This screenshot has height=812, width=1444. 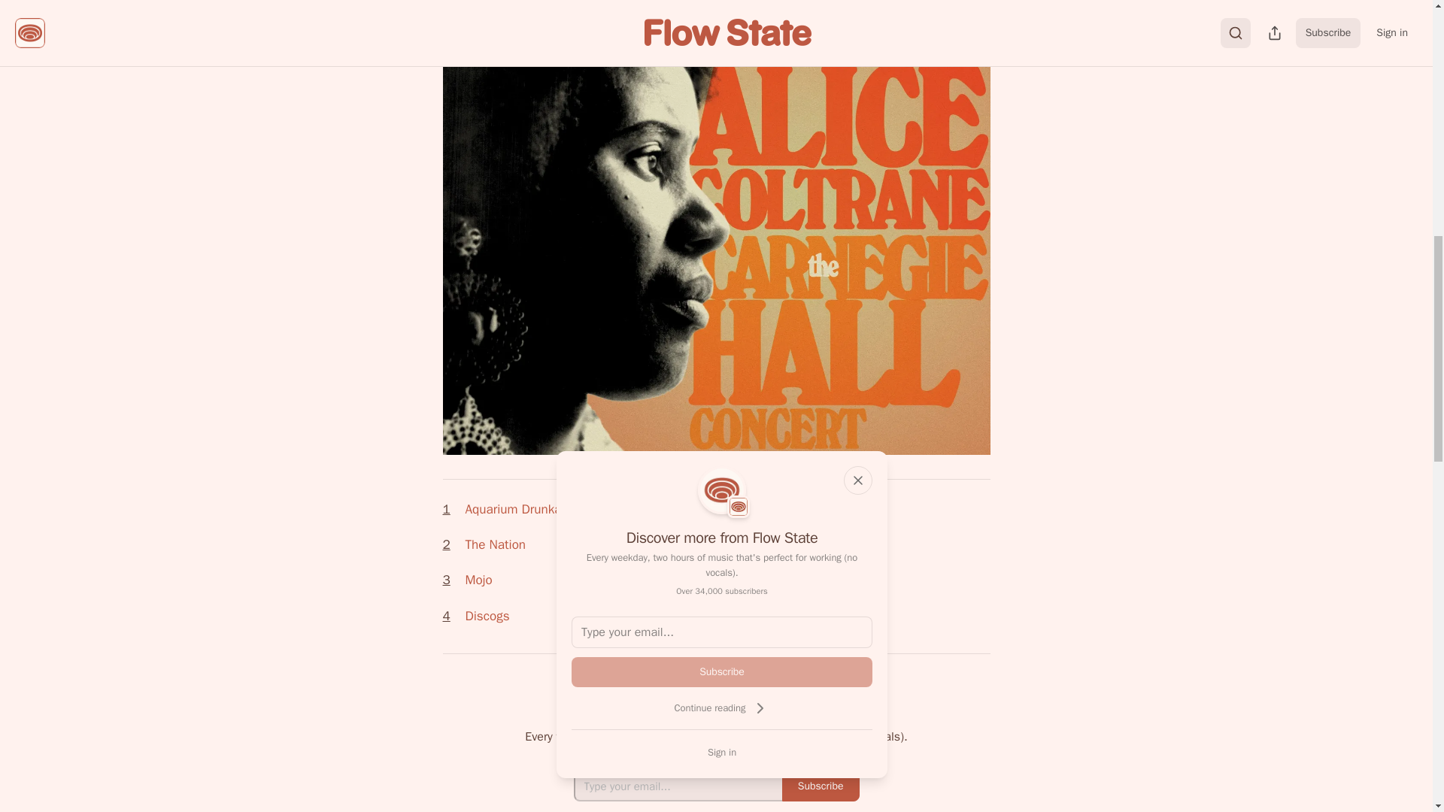 I want to click on 1, so click(x=451, y=510).